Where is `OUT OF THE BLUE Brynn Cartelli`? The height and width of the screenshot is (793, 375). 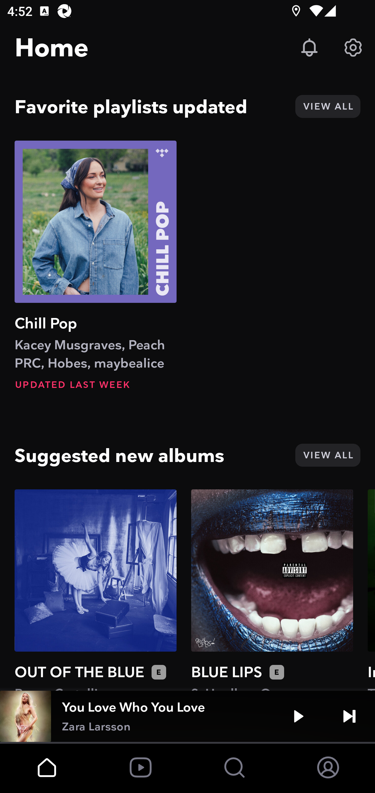 OUT OF THE BLUE Brynn Cartelli is located at coordinates (96, 590).